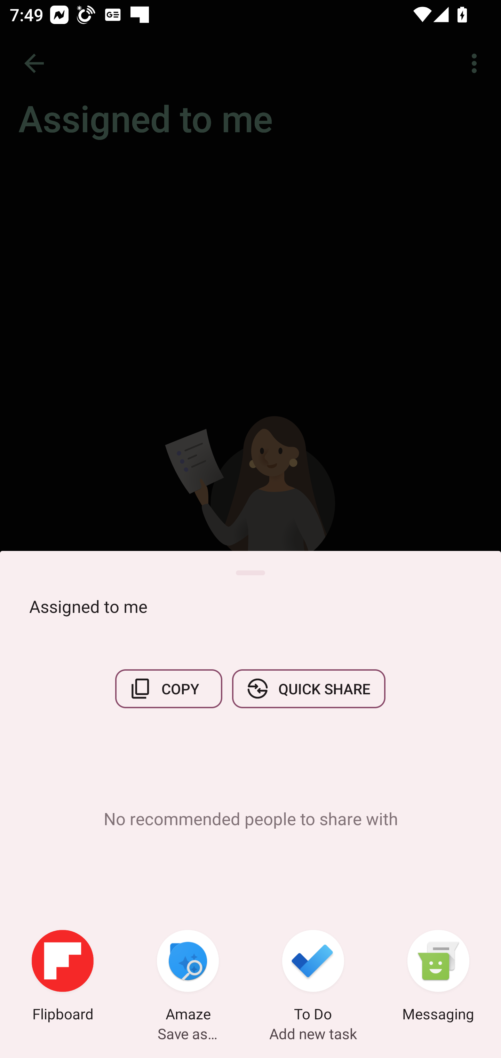 Image resolution: width=501 pixels, height=1058 pixels. I want to click on Amaze Save as…, so click(188, 977).